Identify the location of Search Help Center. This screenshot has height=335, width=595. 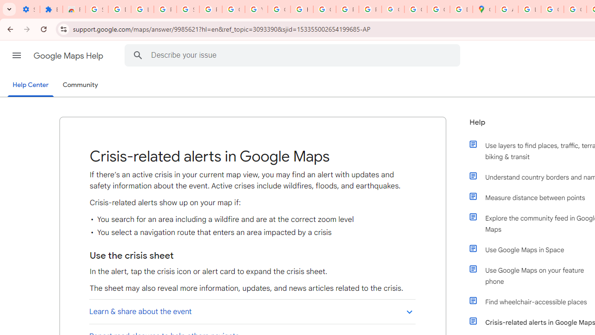
(138, 55).